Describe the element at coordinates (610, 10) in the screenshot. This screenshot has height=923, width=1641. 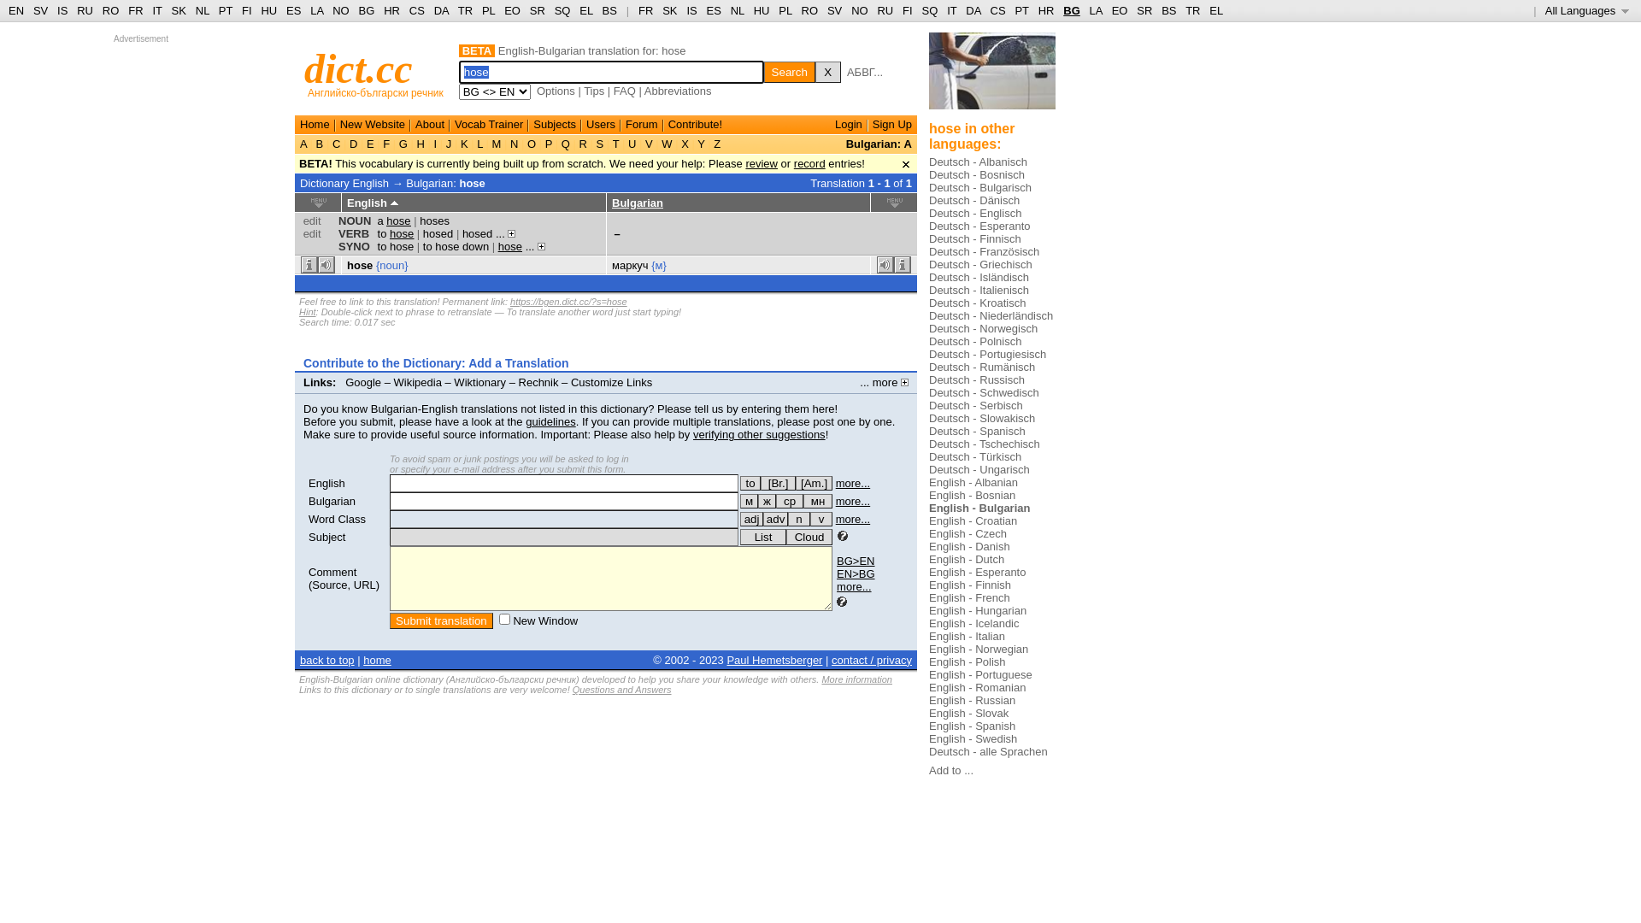
I see `BS` at that location.